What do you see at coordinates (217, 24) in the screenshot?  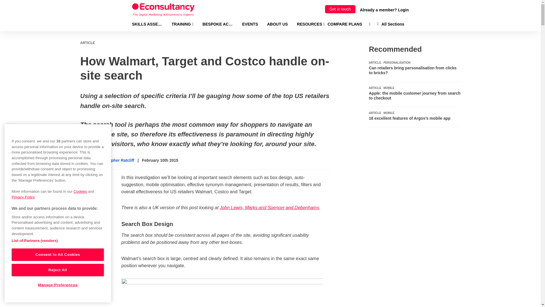 I see `BESPOKE ACADEMIES` at bounding box center [217, 24].